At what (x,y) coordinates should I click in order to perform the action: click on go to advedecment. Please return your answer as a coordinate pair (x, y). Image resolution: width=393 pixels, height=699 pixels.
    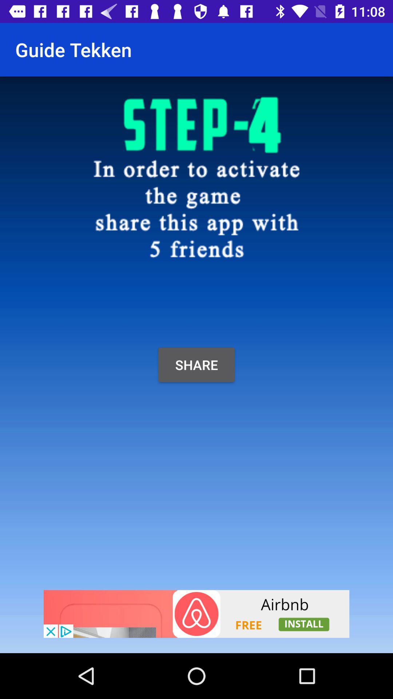
    Looking at the image, I should click on (196, 614).